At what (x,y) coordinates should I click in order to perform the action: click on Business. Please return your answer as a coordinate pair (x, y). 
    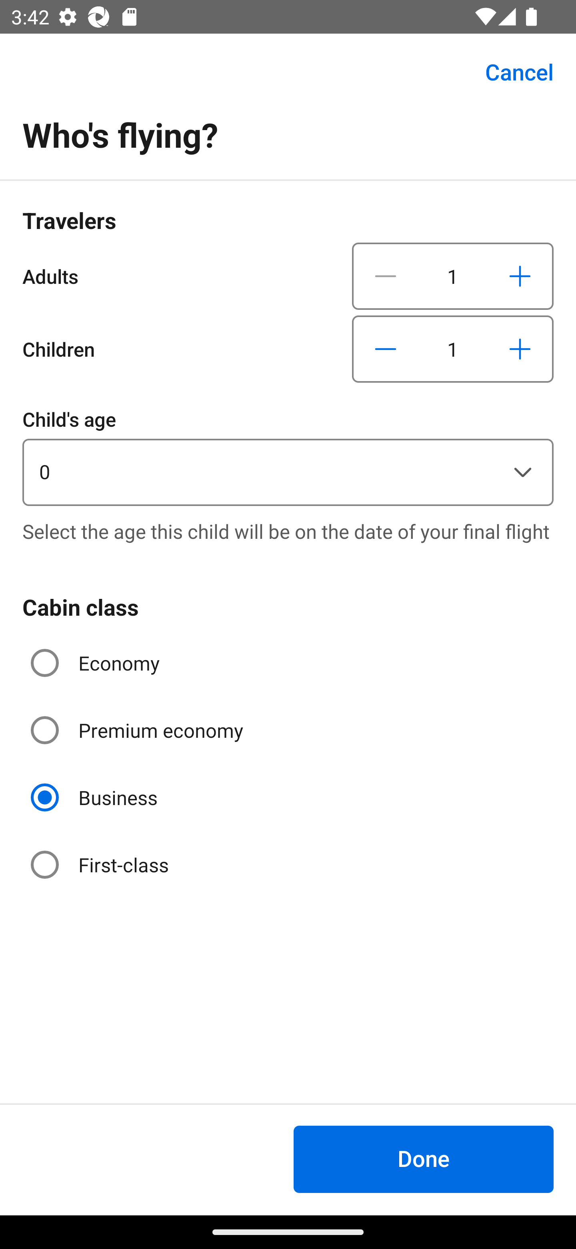
    Looking at the image, I should click on (95, 797).